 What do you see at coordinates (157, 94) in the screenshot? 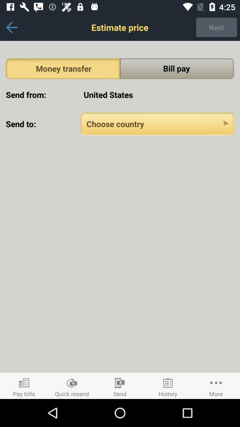
I see `tap the item above the send to:` at bounding box center [157, 94].